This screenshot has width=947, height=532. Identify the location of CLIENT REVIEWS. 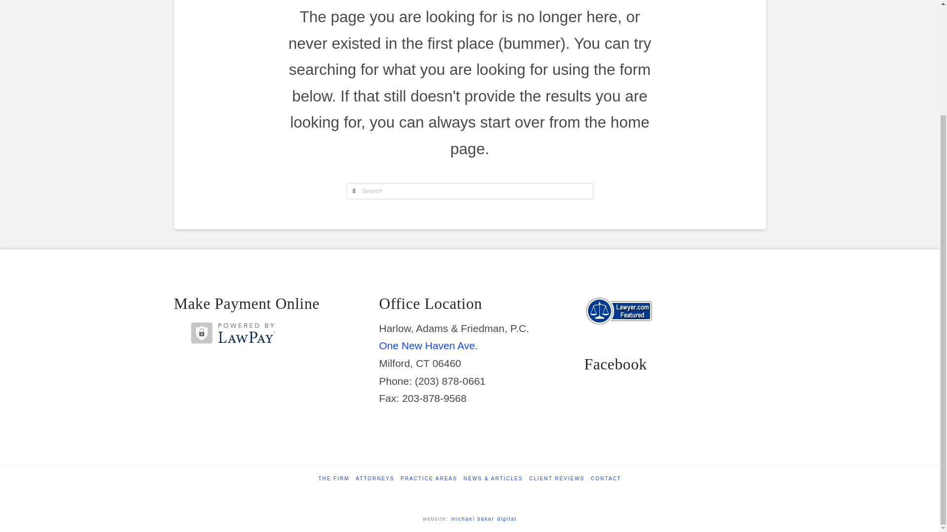
(556, 479).